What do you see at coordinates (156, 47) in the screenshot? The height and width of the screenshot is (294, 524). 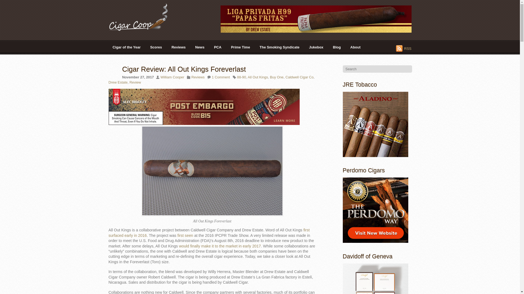 I see `Scores` at bounding box center [156, 47].